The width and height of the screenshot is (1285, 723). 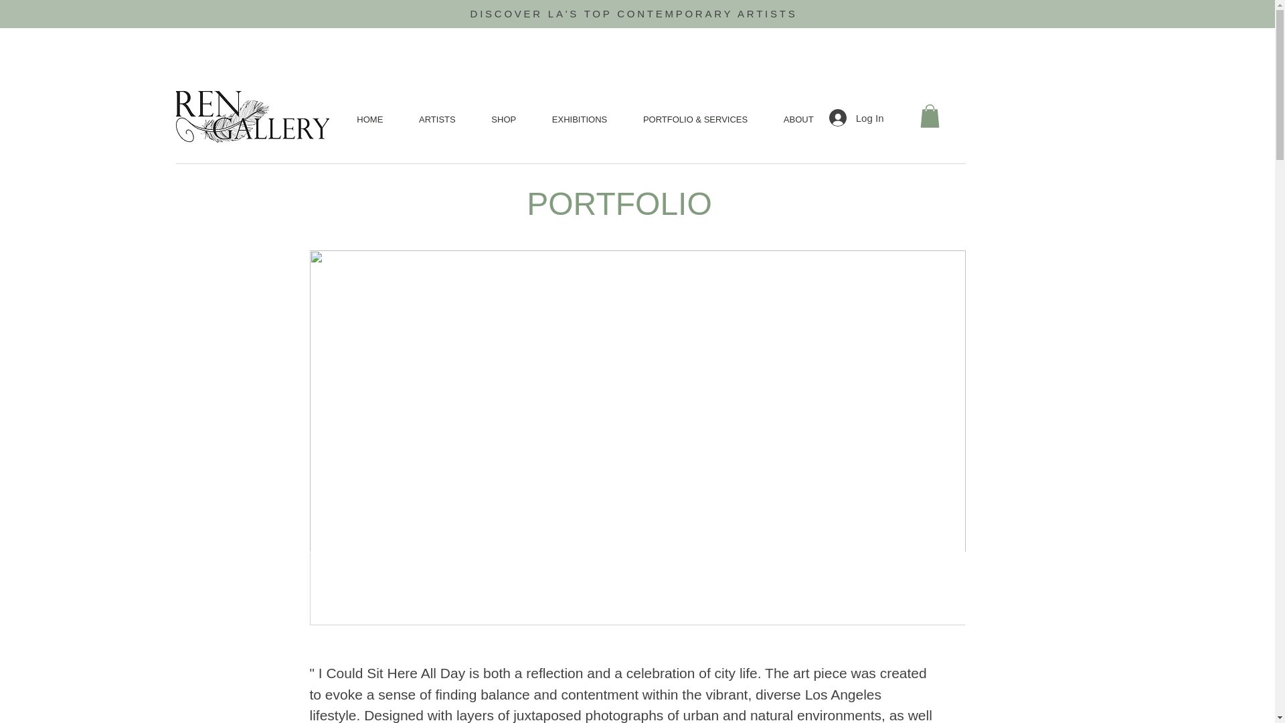 I want to click on ARTISTS, so click(x=436, y=119).